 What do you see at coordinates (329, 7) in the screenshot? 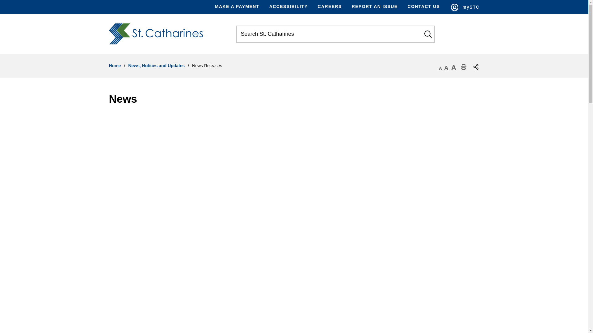
I see `View our Careers page` at bounding box center [329, 7].